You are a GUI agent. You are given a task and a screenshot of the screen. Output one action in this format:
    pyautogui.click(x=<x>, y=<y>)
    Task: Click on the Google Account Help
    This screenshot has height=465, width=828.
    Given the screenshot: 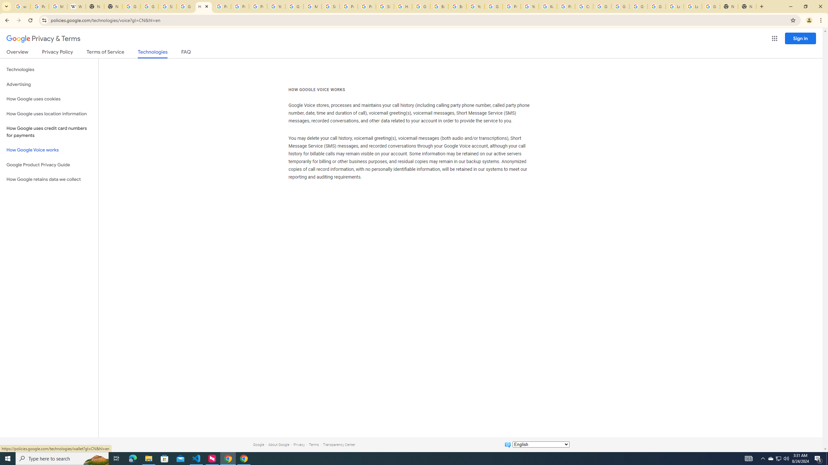 What is the action you would take?
    pyautogui.click(x=620, y=6)
    